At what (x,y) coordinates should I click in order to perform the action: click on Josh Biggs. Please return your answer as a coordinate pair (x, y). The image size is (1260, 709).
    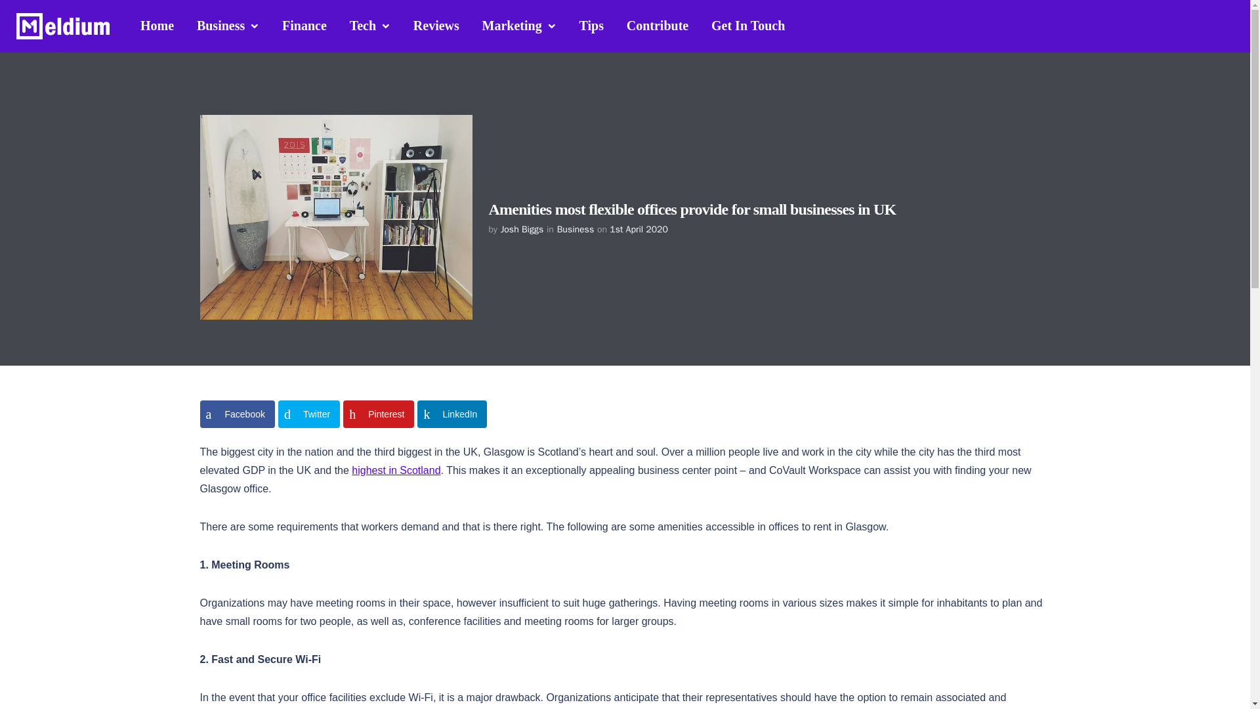
    Looking at the image, I should click on (521, 229).